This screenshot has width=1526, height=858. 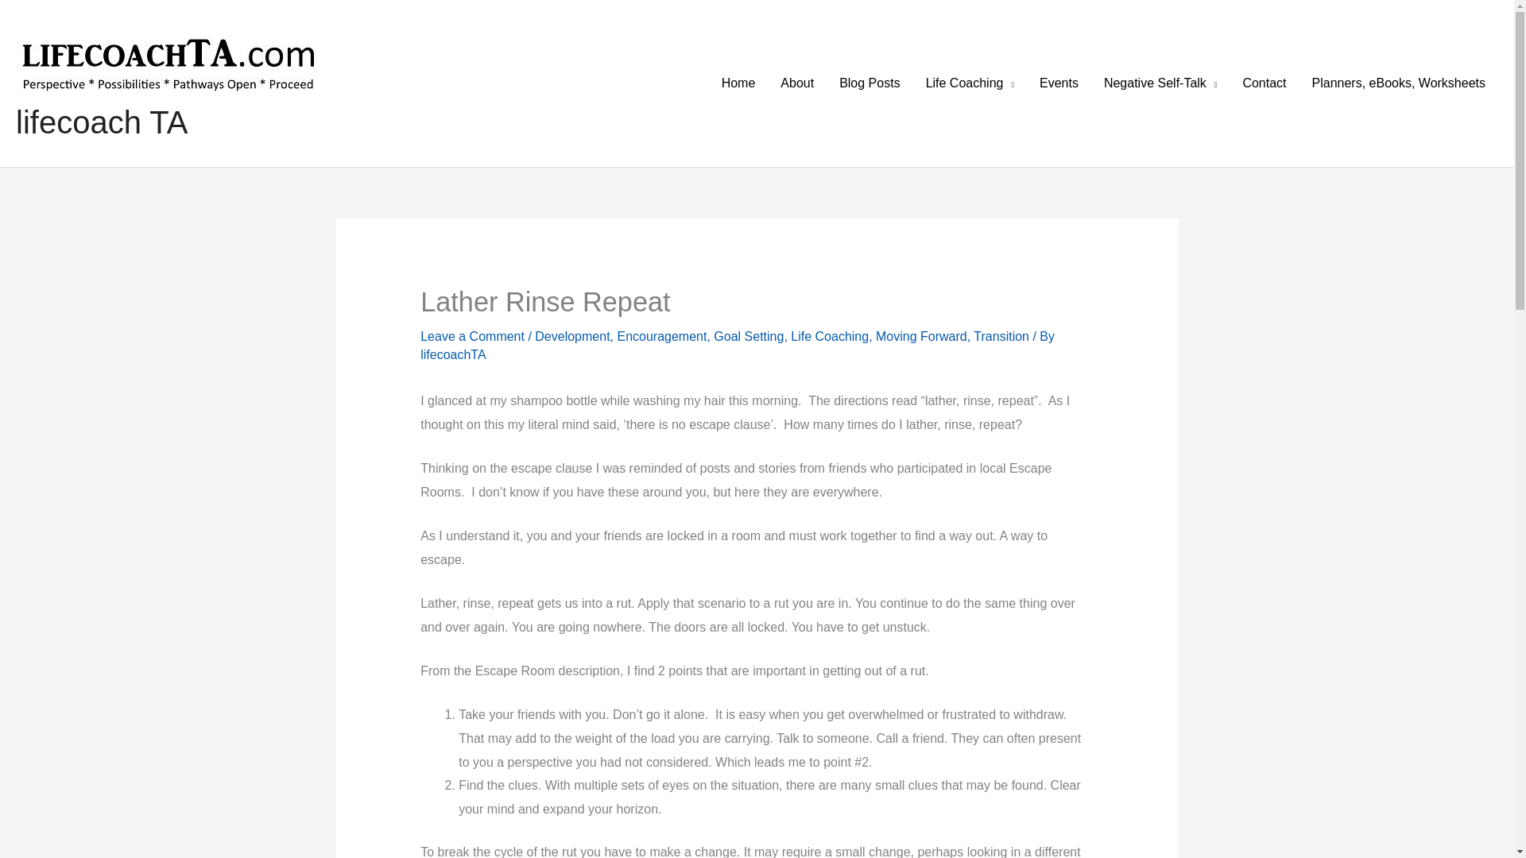 What do you see at coordinates (1264, 83) in the screenshot?
I see `Contact` at bounding box center [1264, 83].